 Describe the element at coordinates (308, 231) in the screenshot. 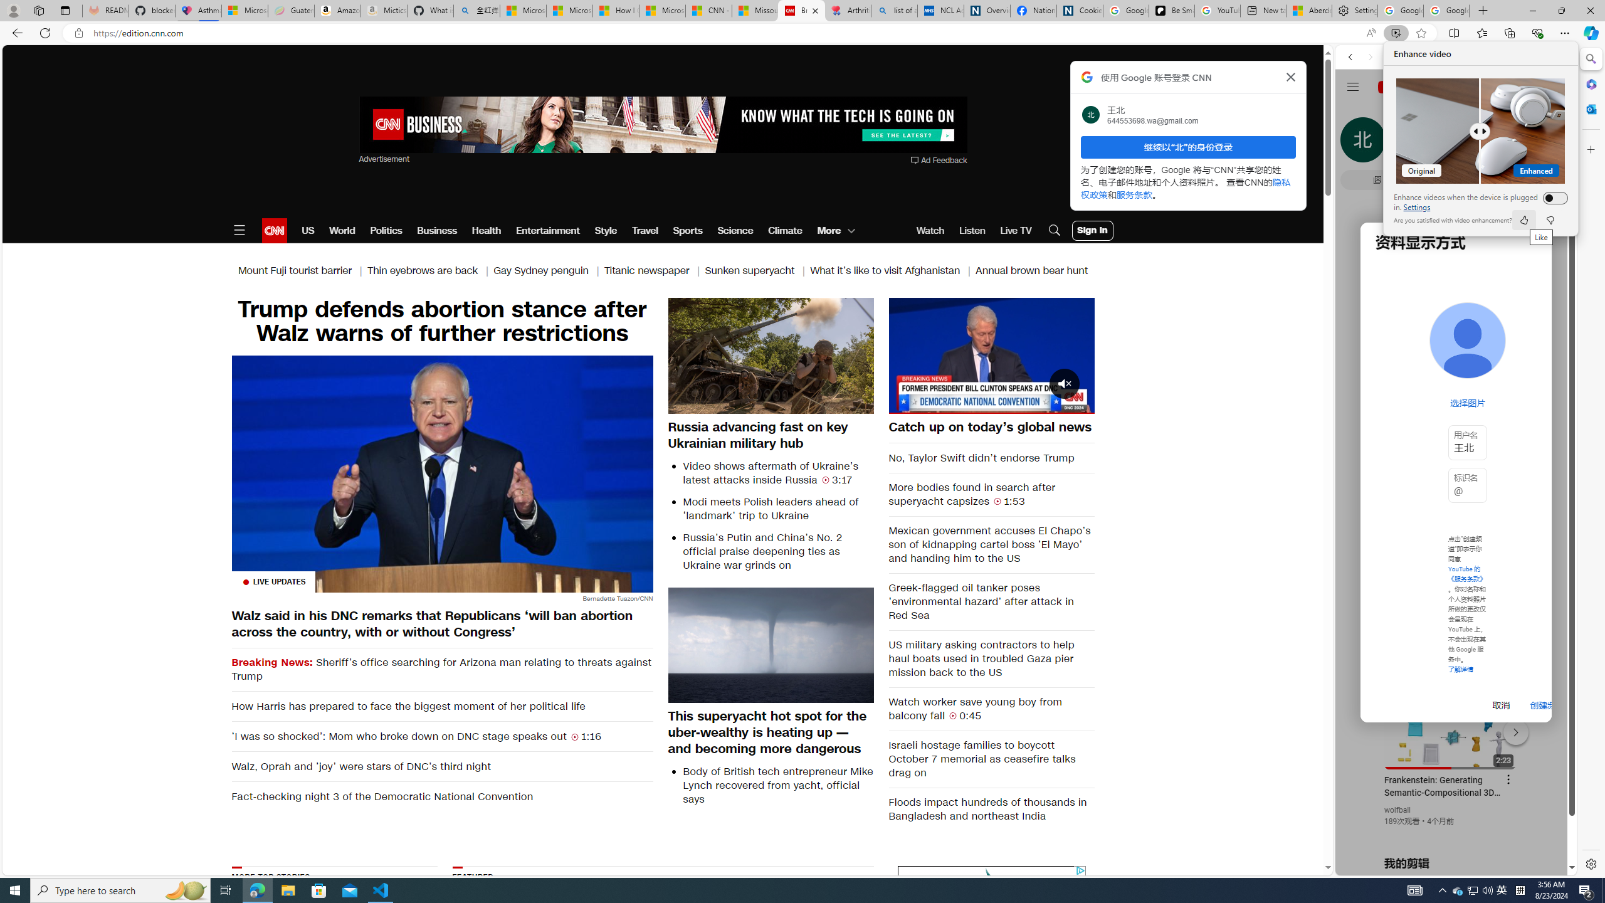

I see `Notification Chevron` at that location.